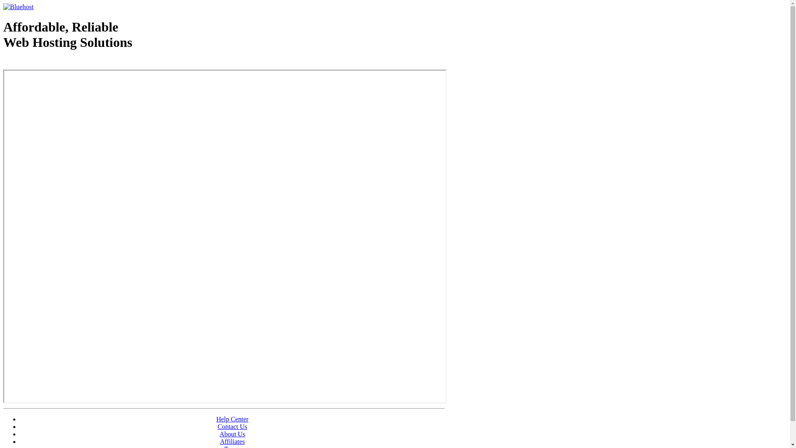 The image size is (796, 448). What do you see at coordinates (51, 63) in the screenshot?
I see `Web Hosting - courtesy of www.bluehost.com` at bounding box center [51, 63].